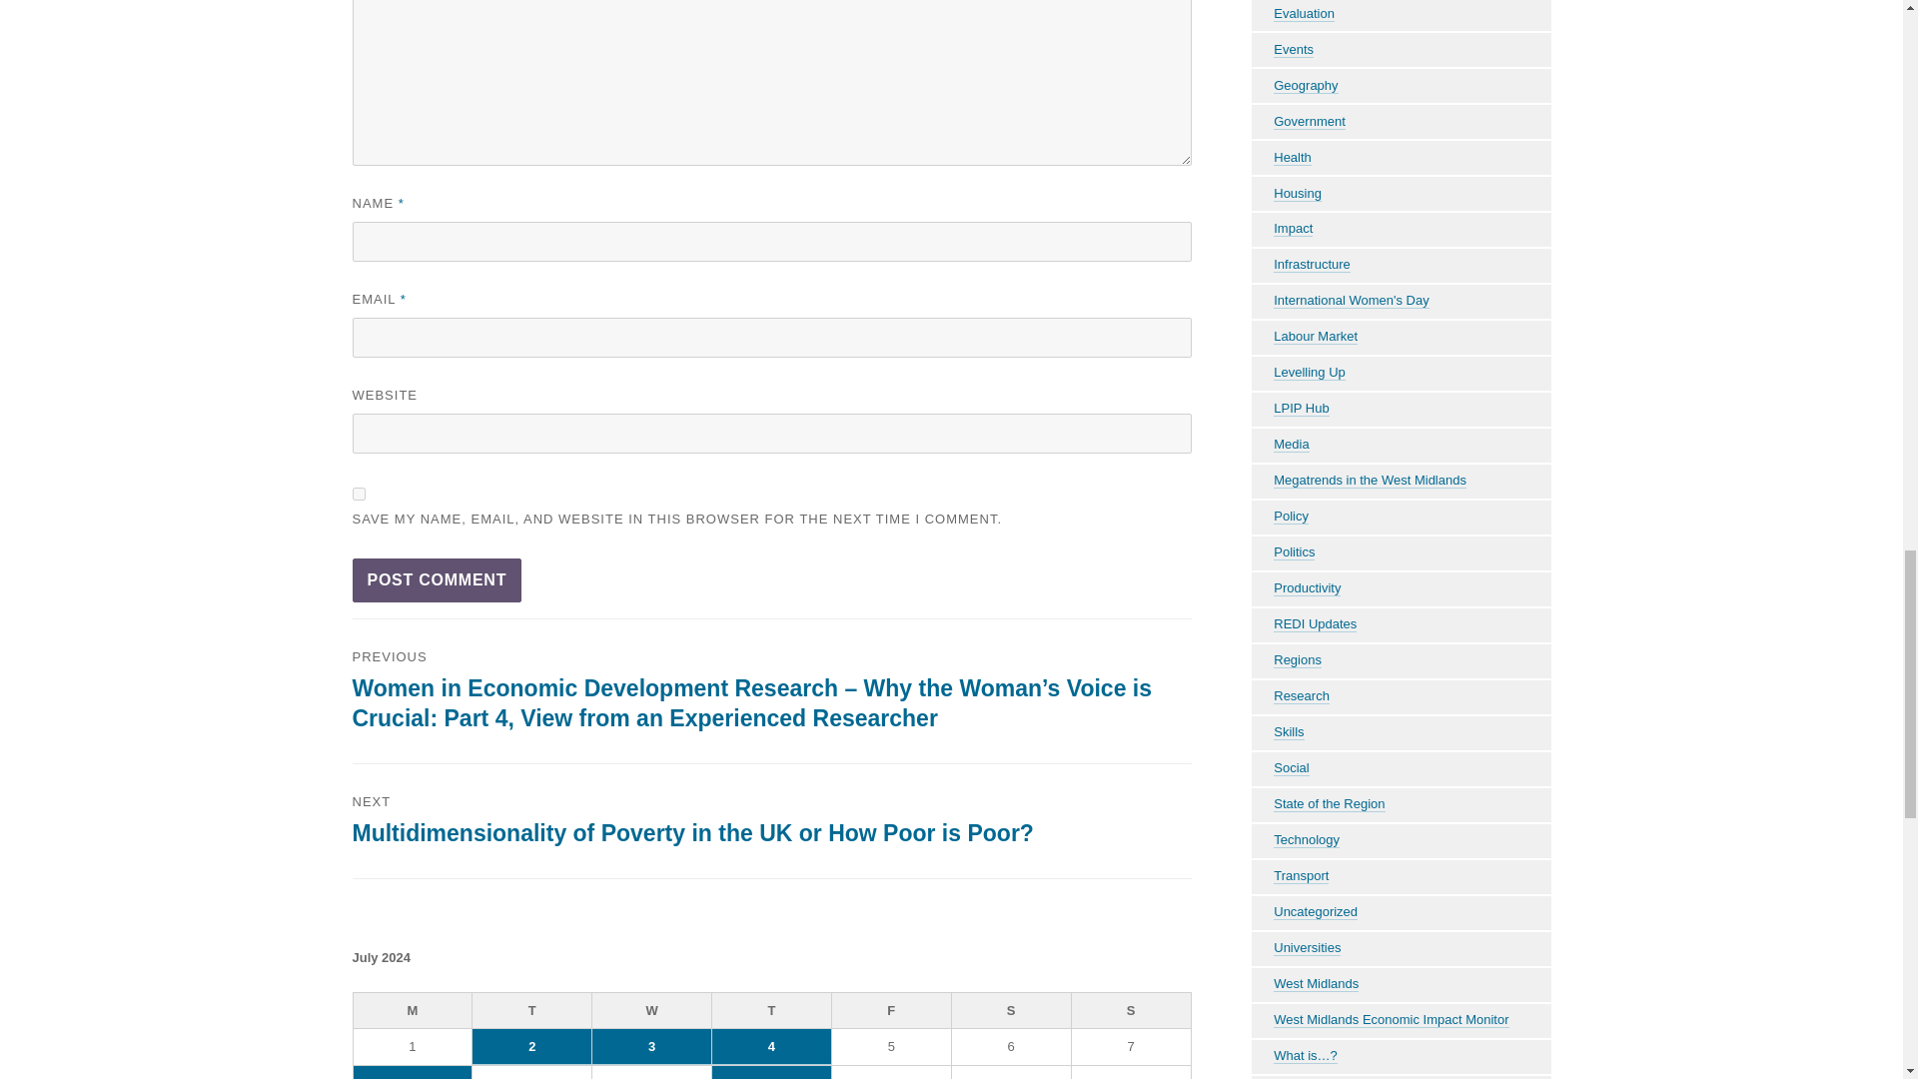  Describe the element at coordinates (771, 1047) in the screenshot. I see `4` at that location.